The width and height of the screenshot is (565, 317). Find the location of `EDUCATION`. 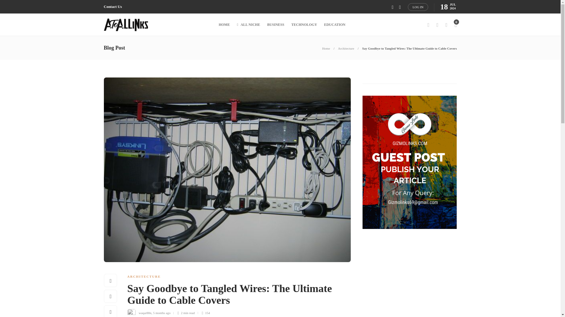

EDUCATION is located at coordinates (334, 25).